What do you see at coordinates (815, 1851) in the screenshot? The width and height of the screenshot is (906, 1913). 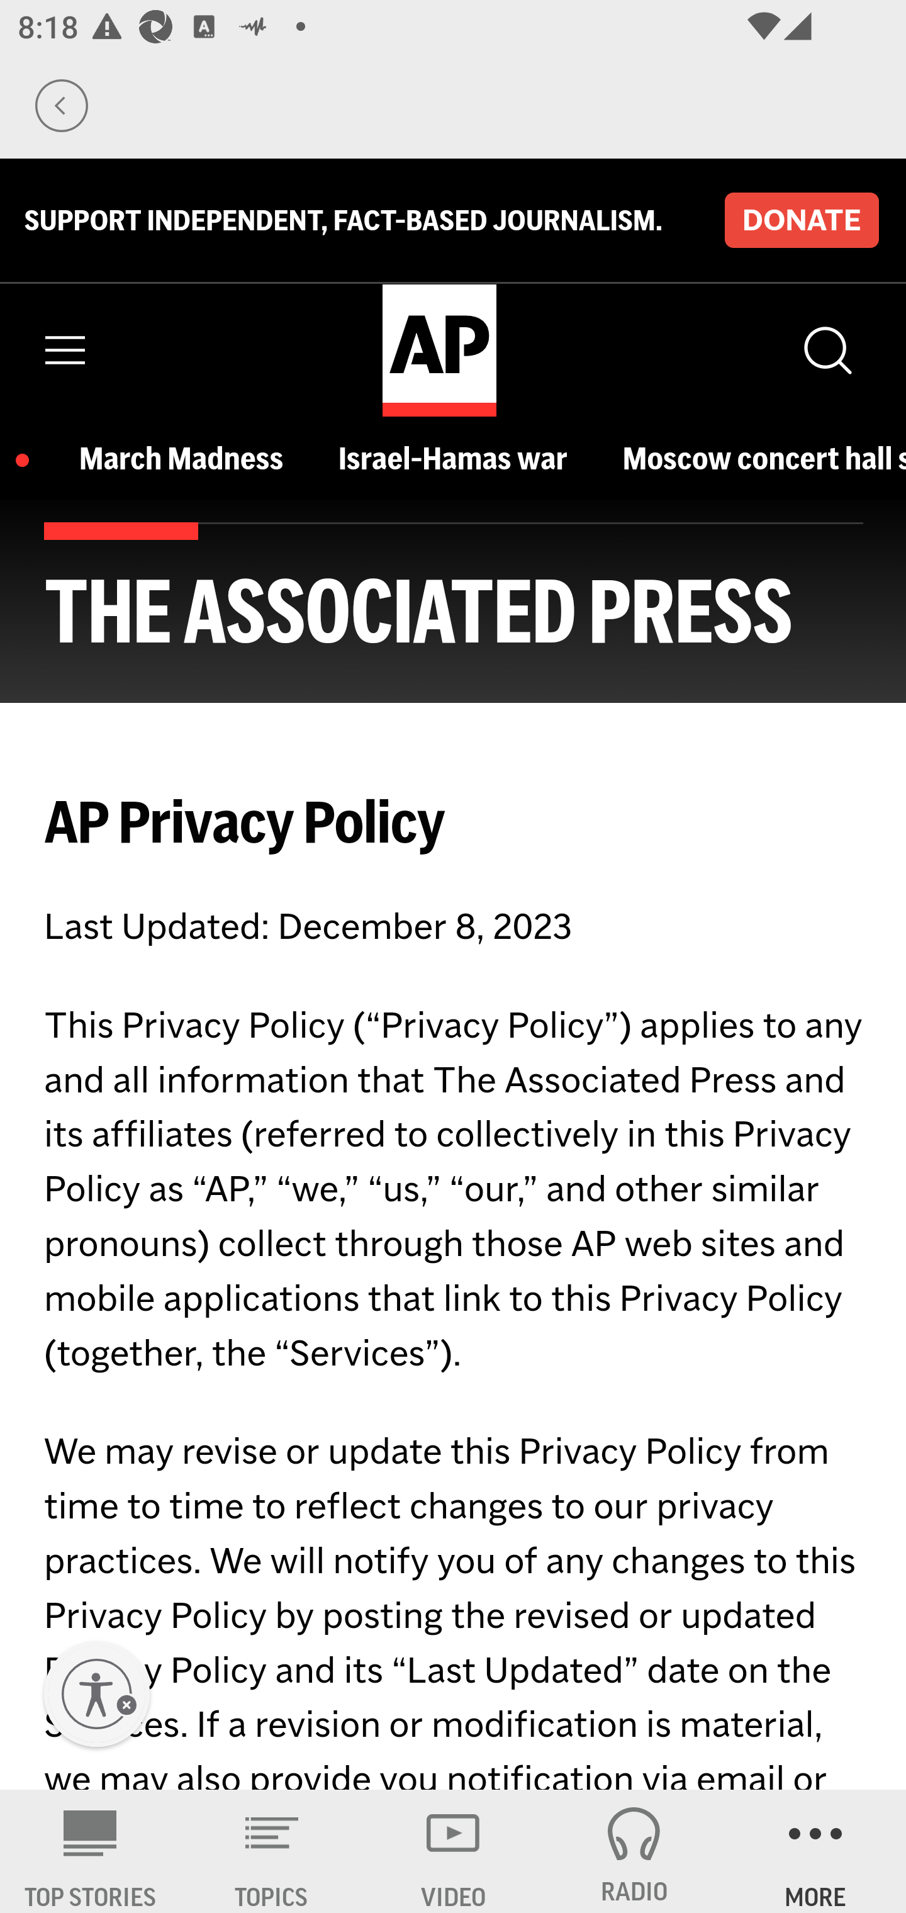 I see `MORE` at bounding box center [815, 1851].